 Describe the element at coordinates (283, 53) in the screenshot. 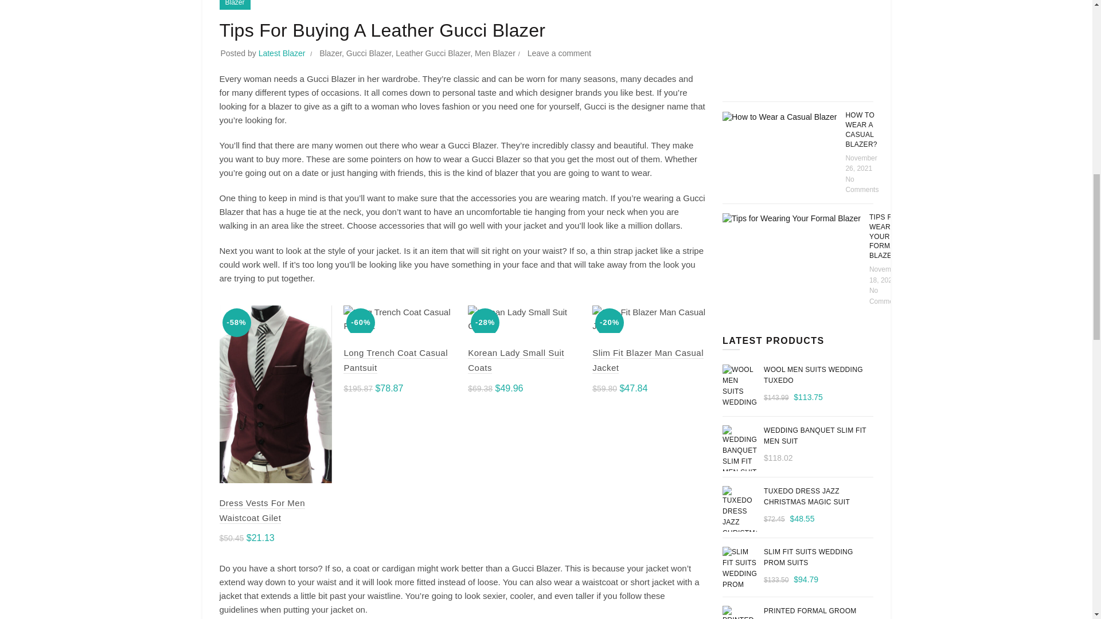

I see `Latest Blazer` at that location.